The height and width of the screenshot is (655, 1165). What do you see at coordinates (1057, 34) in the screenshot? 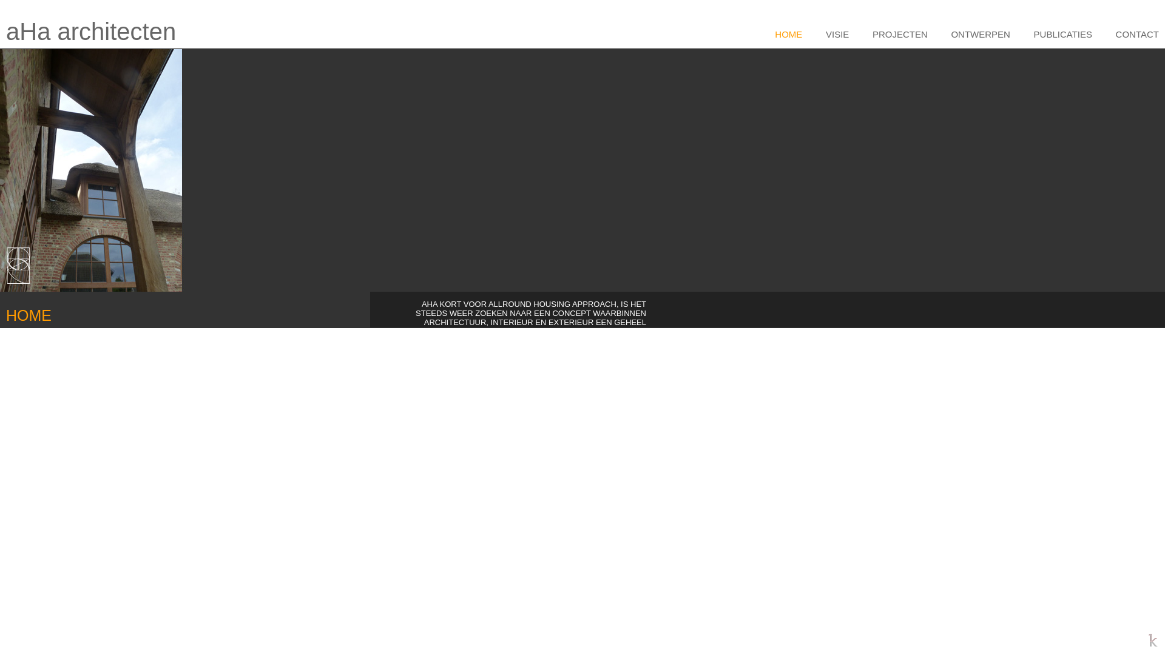
I see `PUBLICATIES` at bounding box center [1057, 34].